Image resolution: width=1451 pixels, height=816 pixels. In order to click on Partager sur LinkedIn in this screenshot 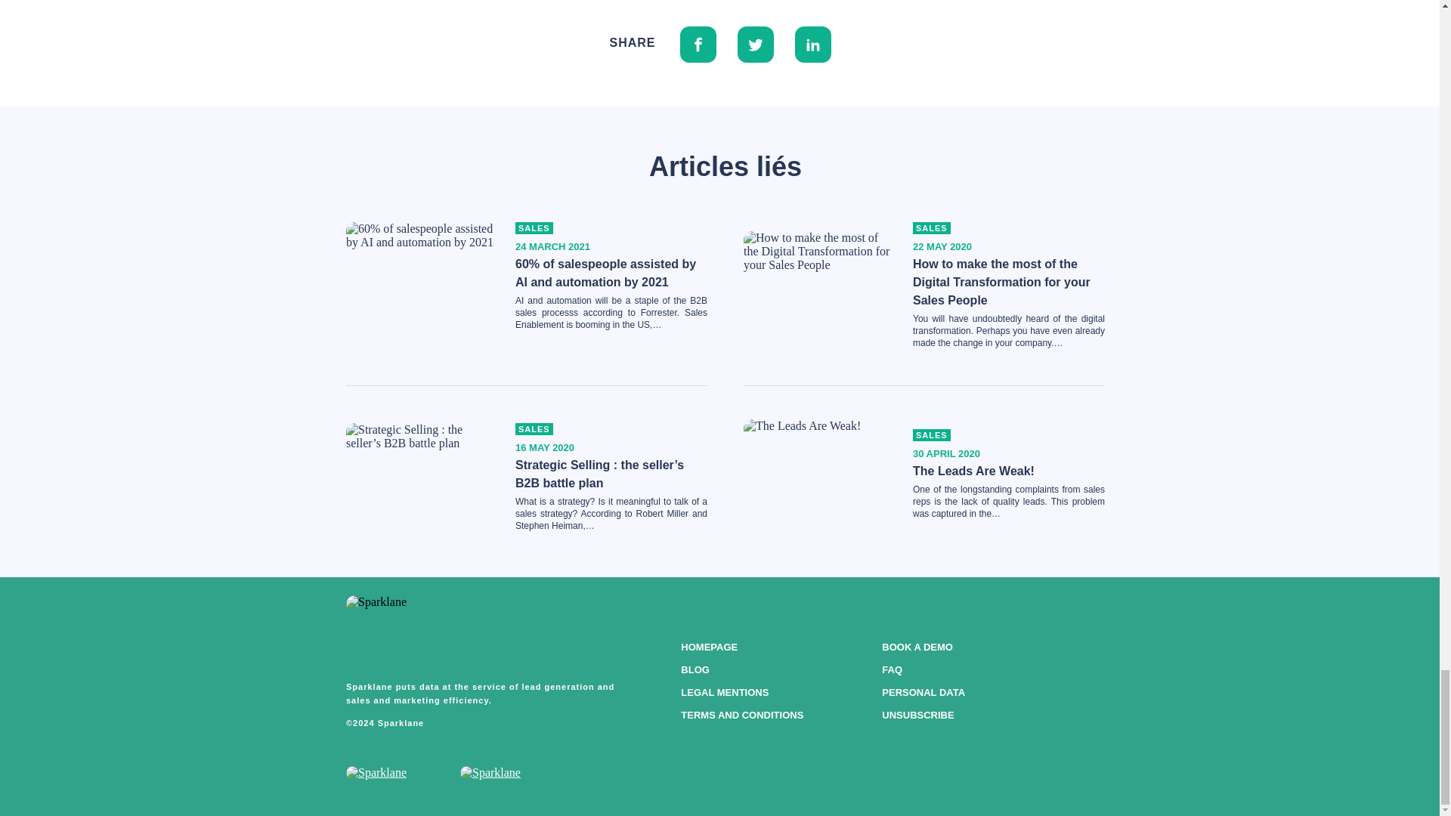, I will do `click(813, 43)`.